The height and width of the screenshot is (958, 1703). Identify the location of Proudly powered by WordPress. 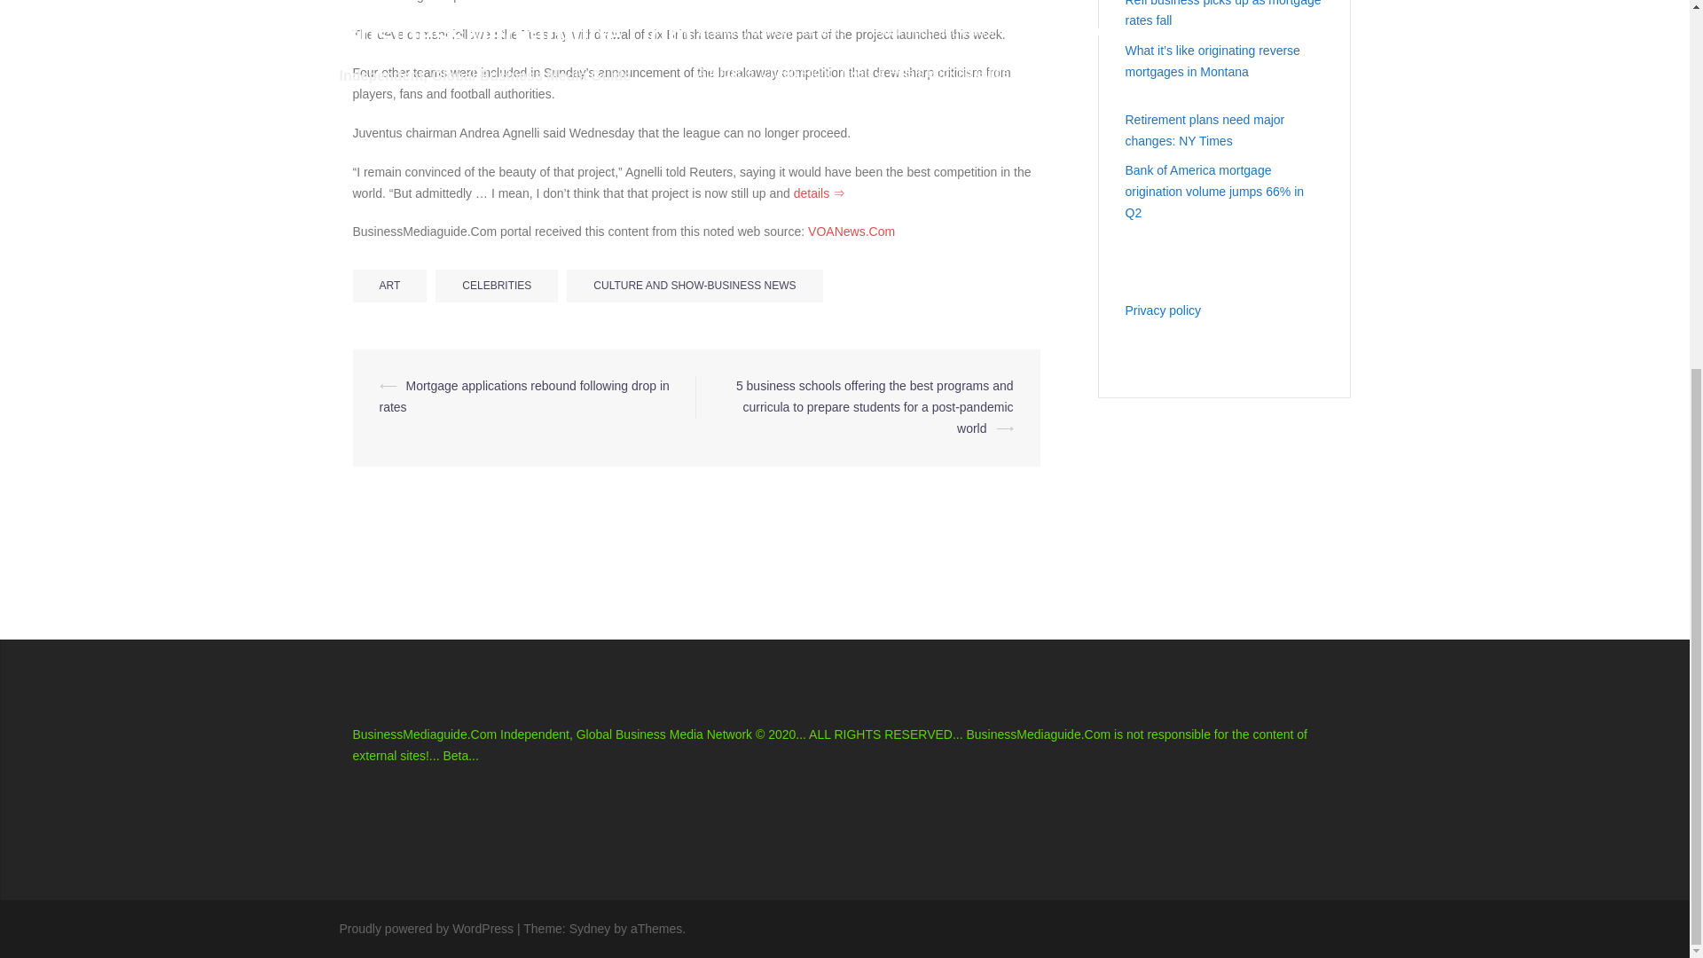
(426, 928).